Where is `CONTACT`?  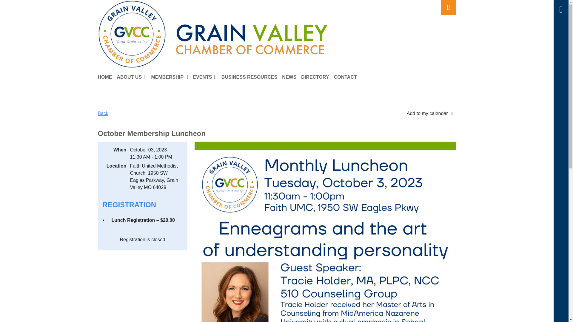 CONTACT is located at coordinates (348, 77).